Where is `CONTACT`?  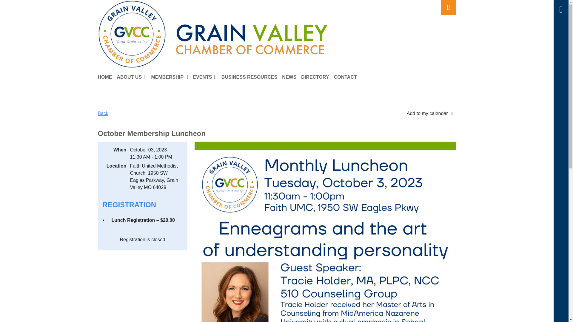 CONTACT is located at coordinates (348, 77).